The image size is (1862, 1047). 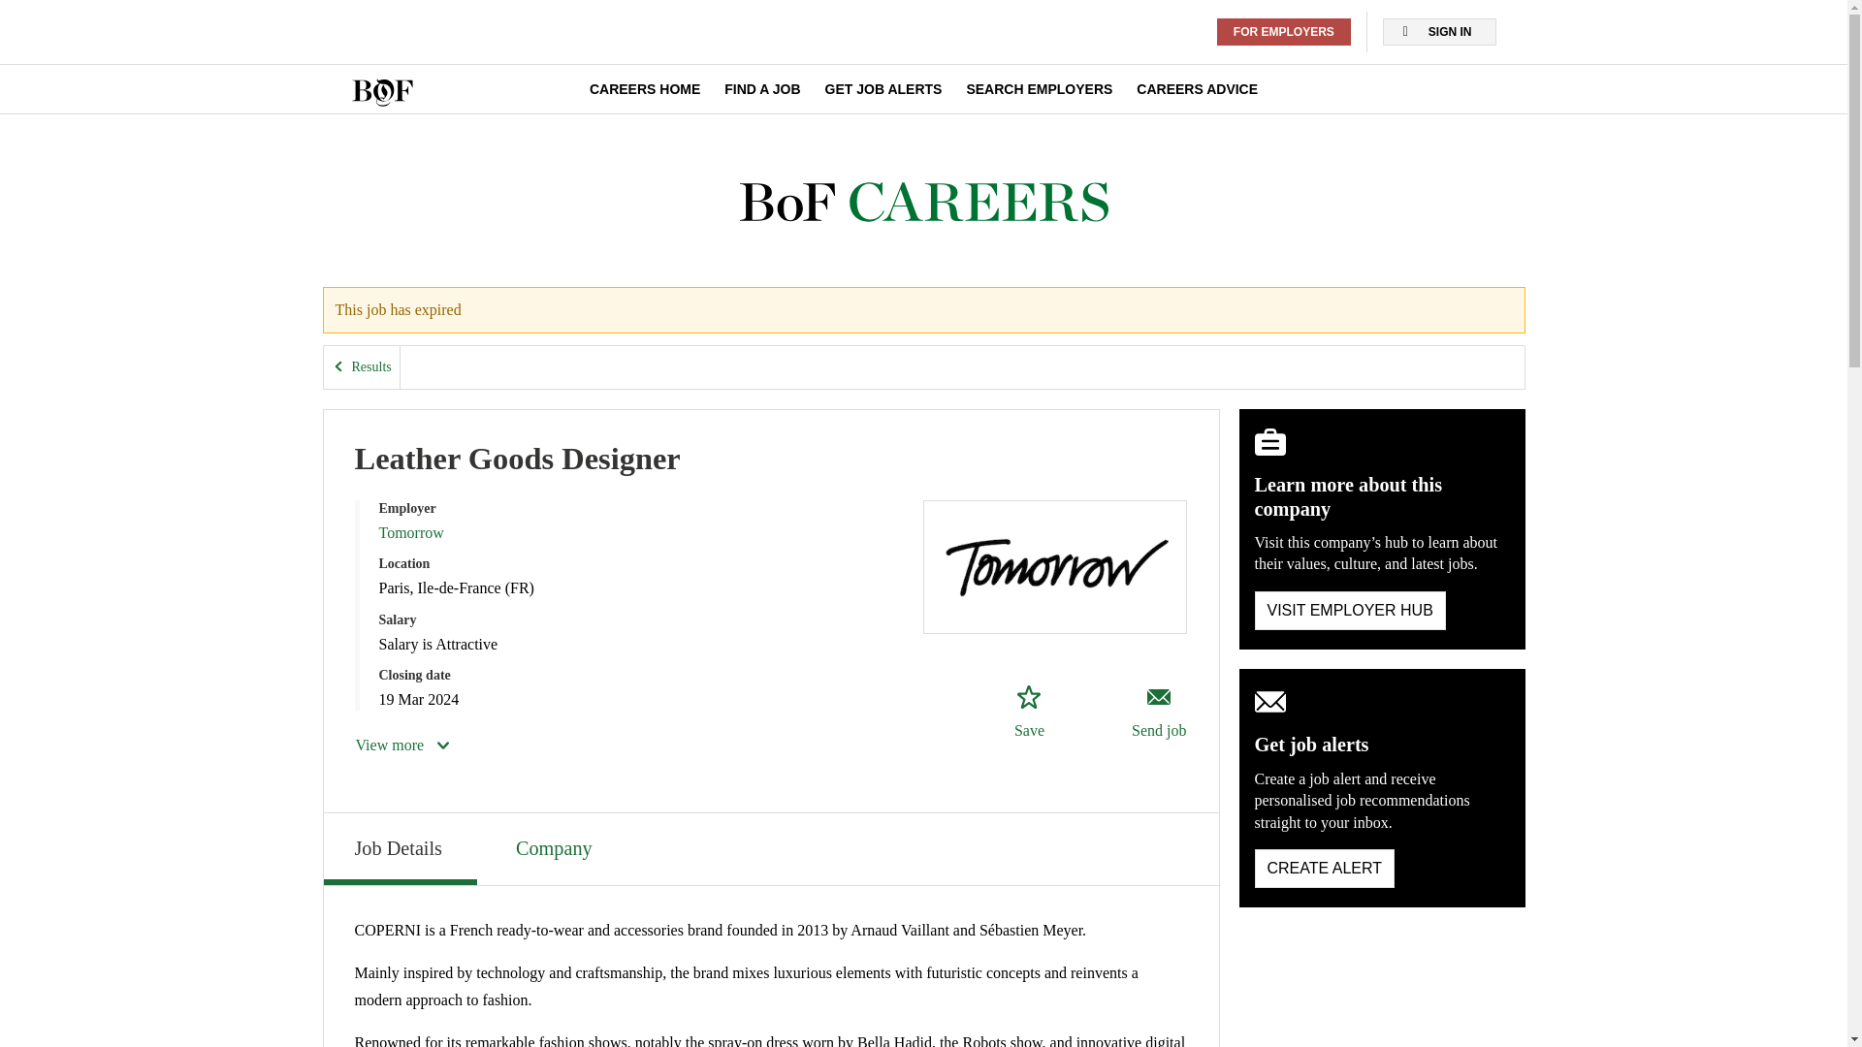 What do you see at coordinates (1039, 89) in the screenshot?
I see `SEARCH EMPLOYERS` at bounding box center [1039, 89].